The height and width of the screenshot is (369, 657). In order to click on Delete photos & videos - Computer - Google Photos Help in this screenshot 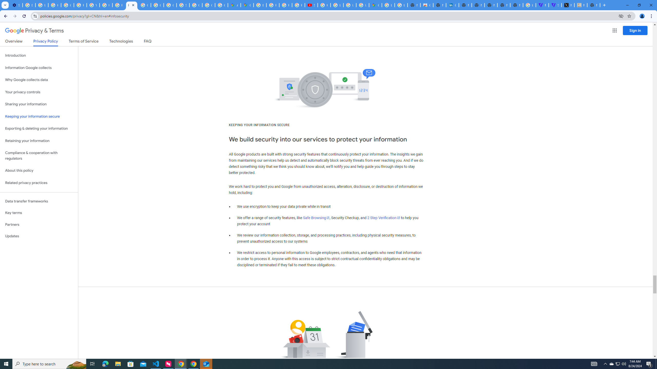, I will do `click(29, 5)`.